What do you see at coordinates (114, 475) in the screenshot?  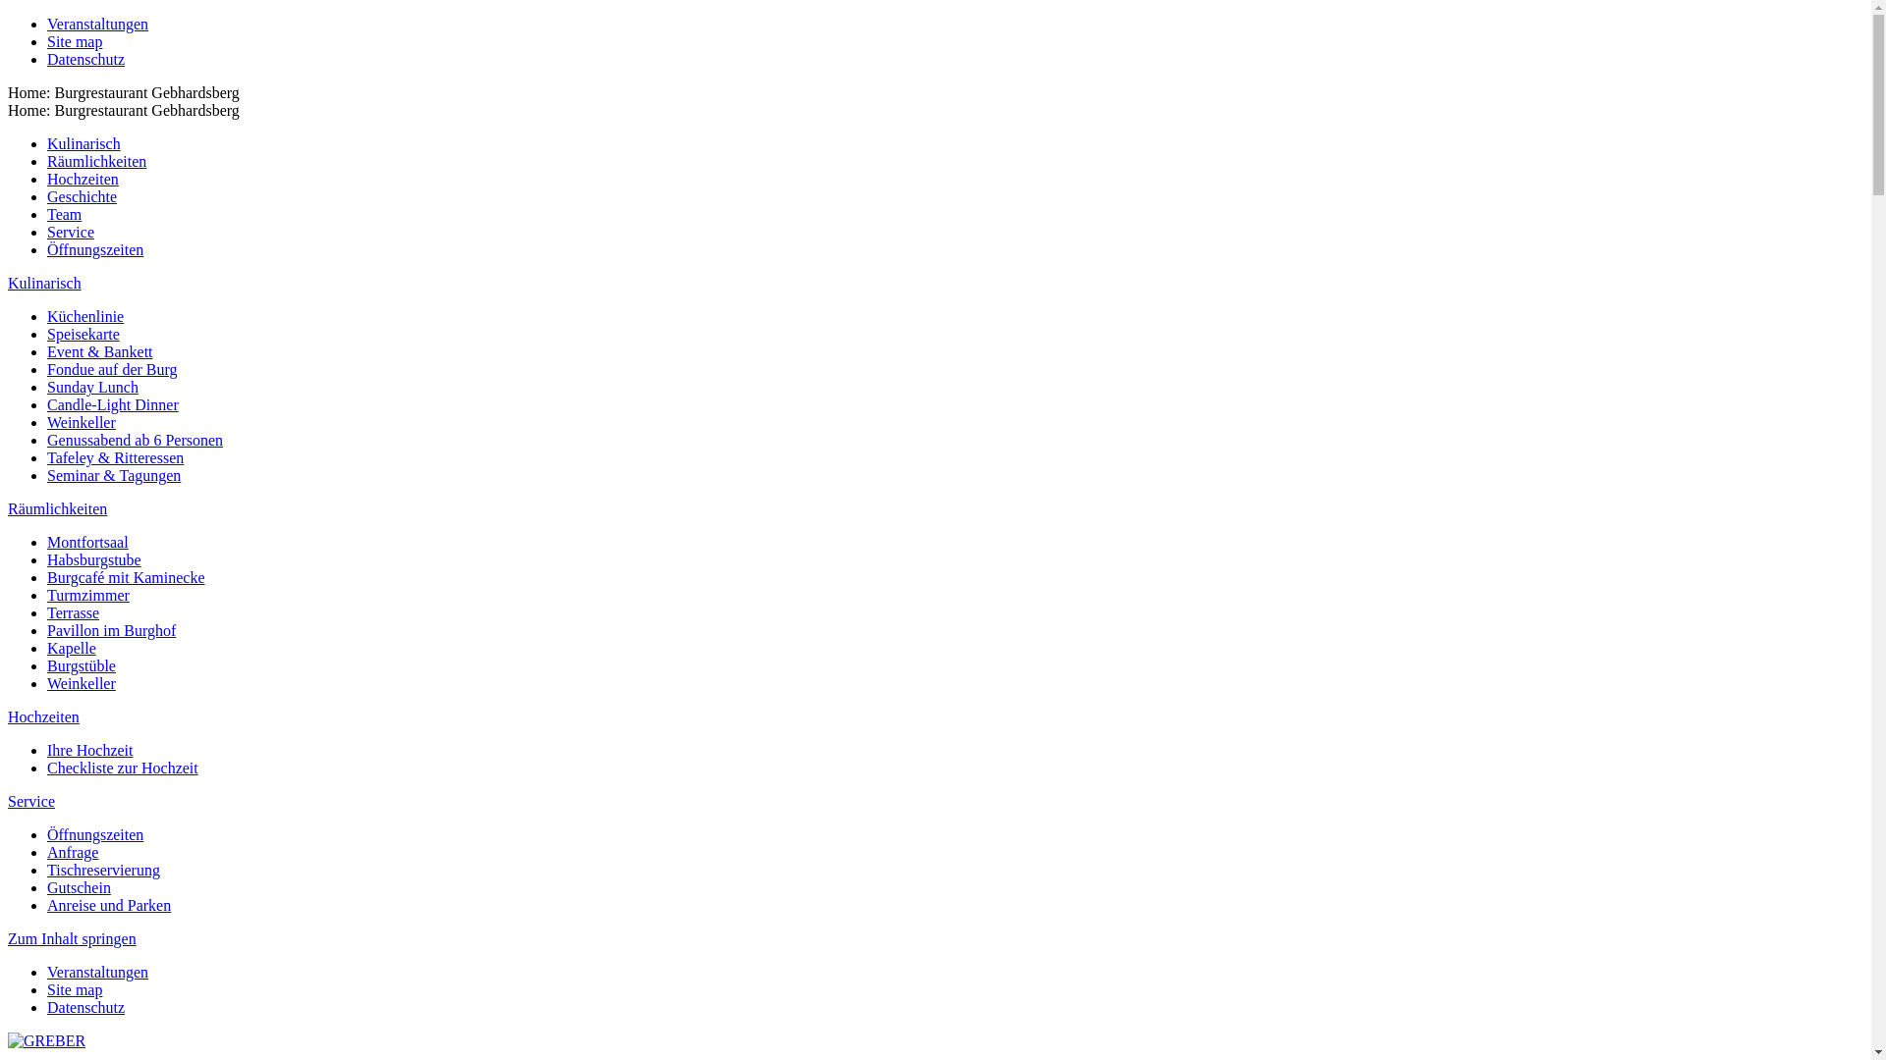 I see `Seminar & Tagungen` at bounding box center [114, 475].